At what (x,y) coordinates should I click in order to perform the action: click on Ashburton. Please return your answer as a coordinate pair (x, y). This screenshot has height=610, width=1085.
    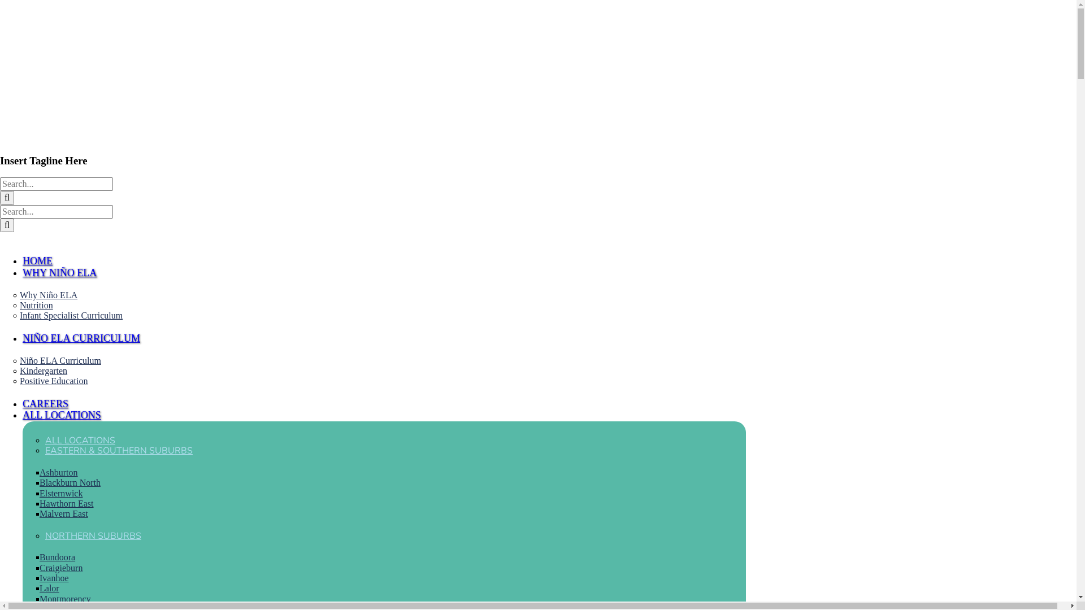
    Looking at the image, I should click on (62, 472).